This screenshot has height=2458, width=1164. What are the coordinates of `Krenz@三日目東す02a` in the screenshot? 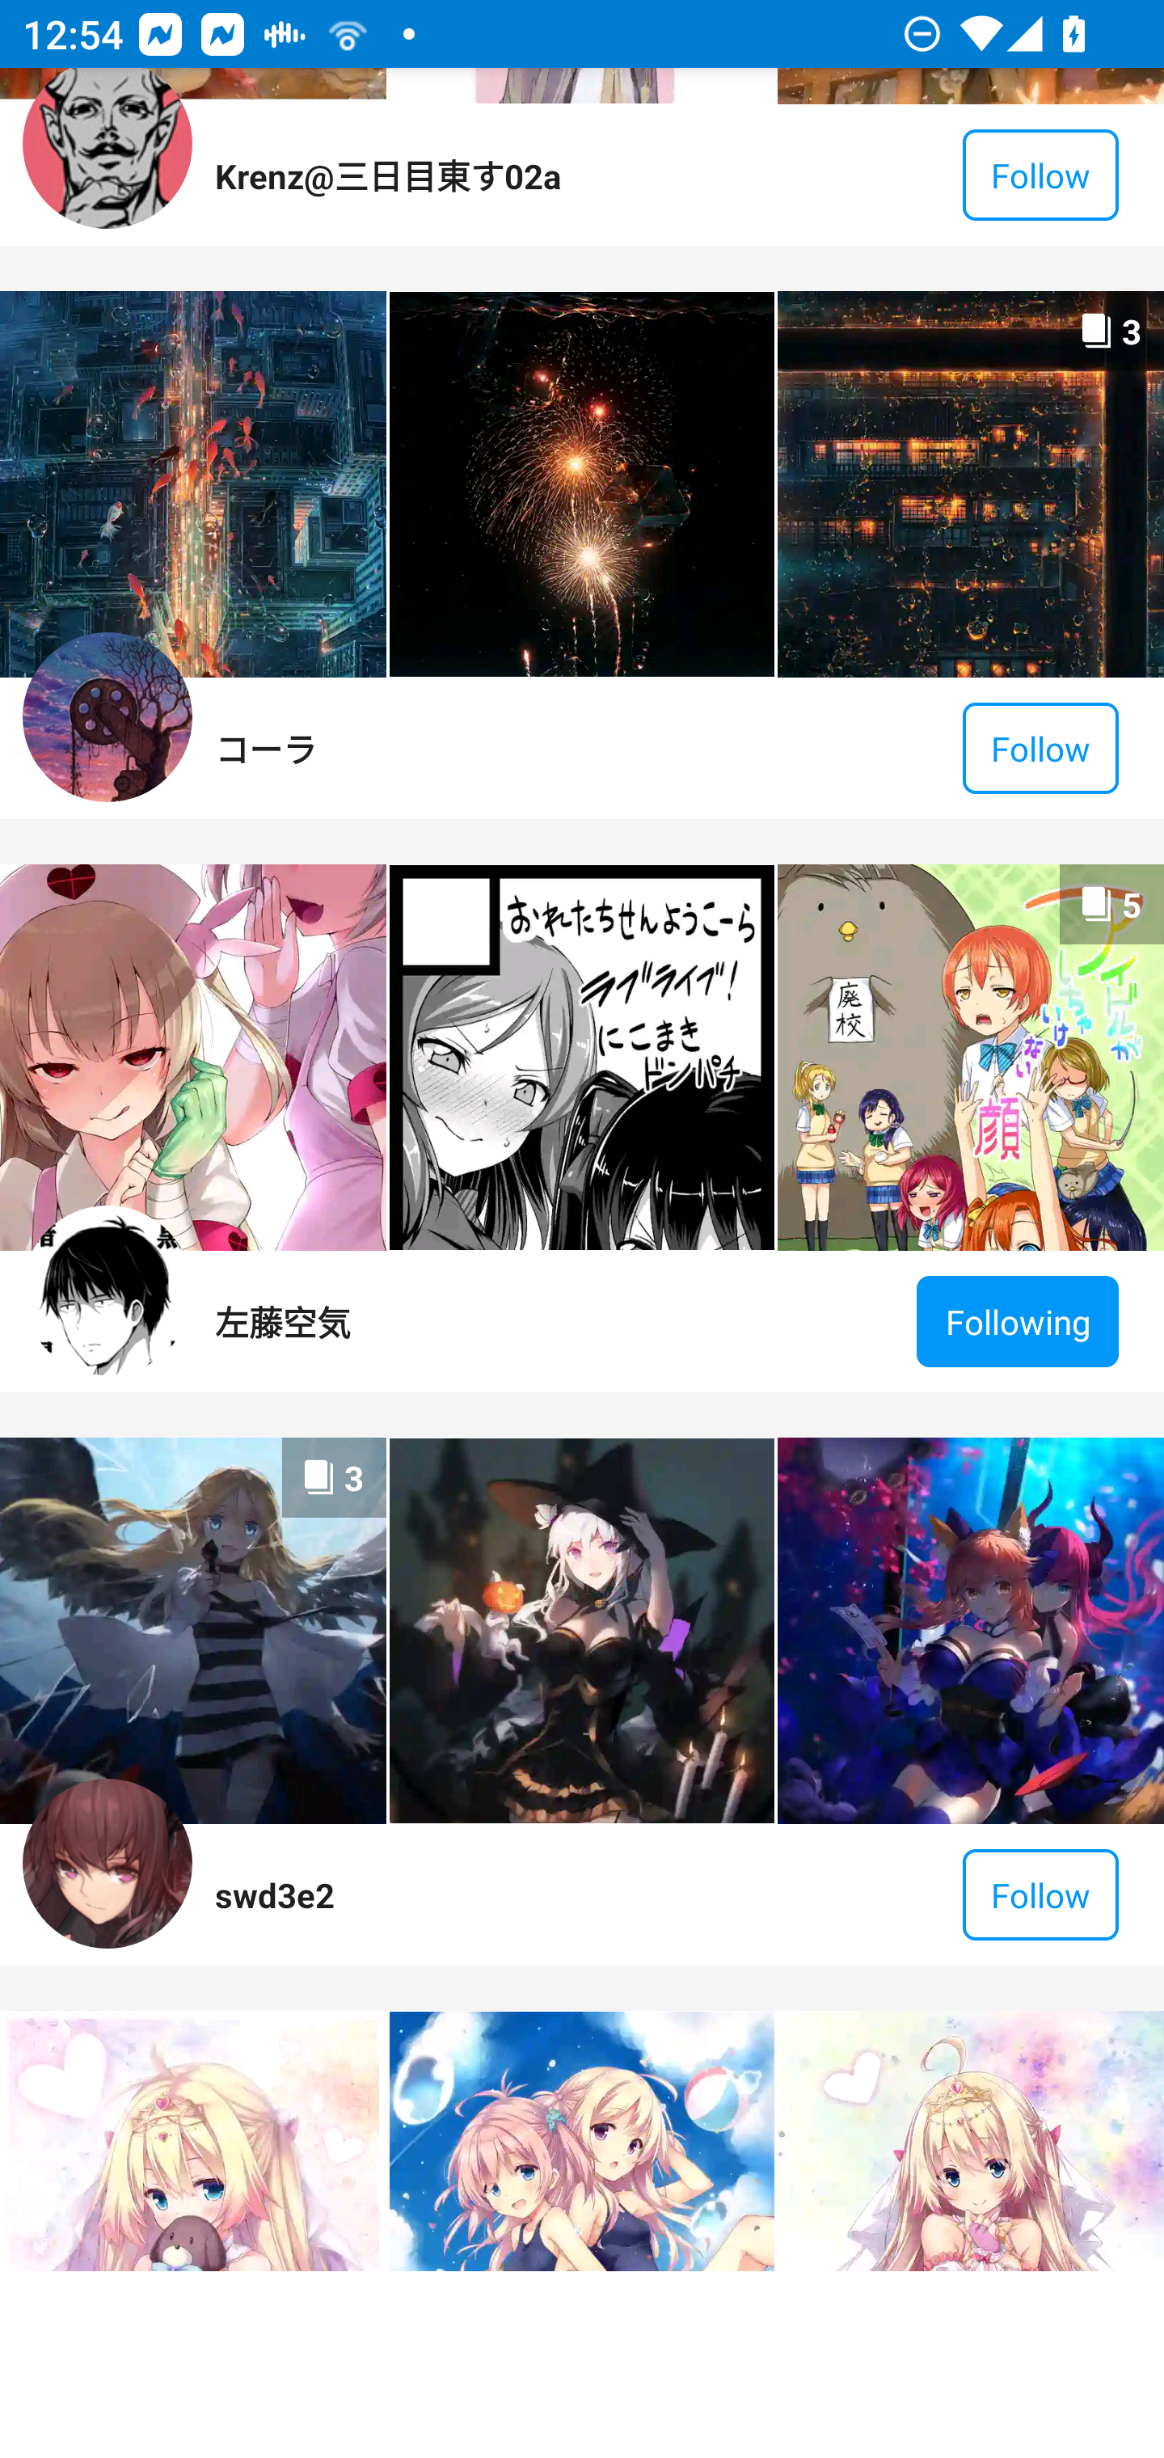 It's located at (387, 175).